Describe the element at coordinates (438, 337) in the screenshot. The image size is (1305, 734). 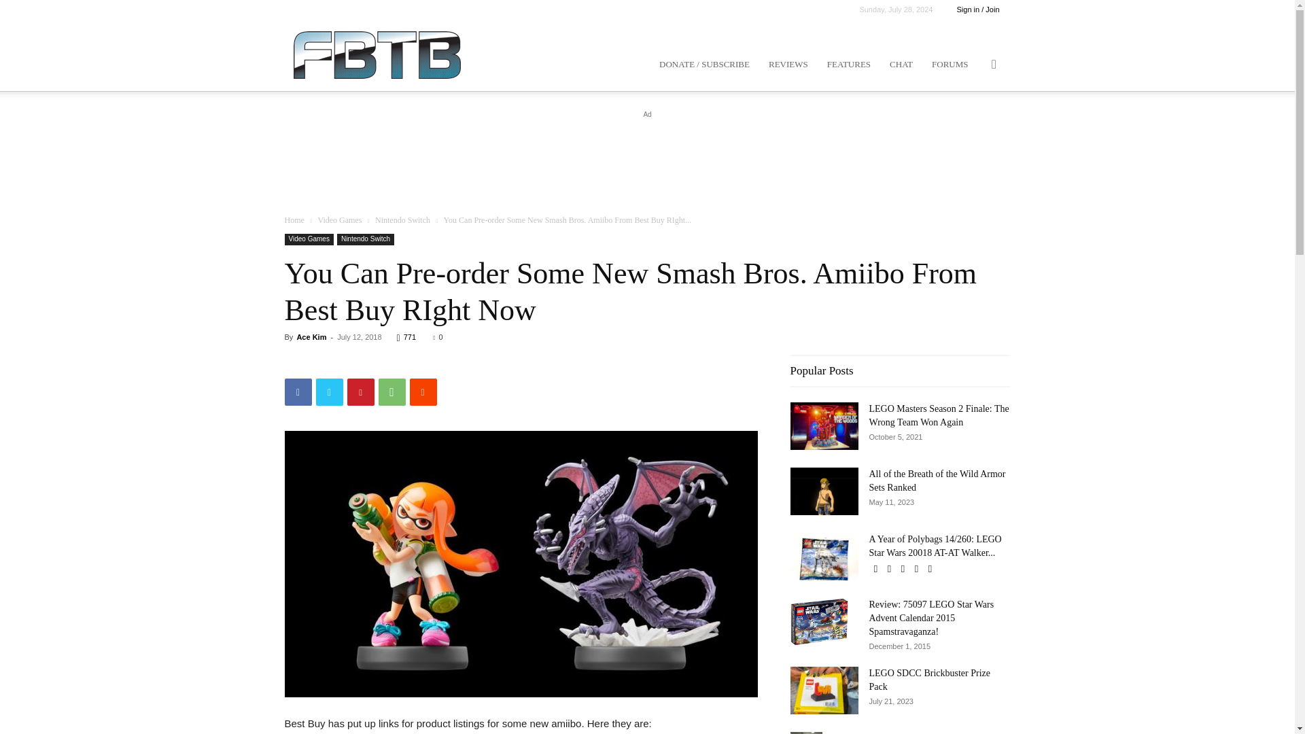
I see `0` at that location.